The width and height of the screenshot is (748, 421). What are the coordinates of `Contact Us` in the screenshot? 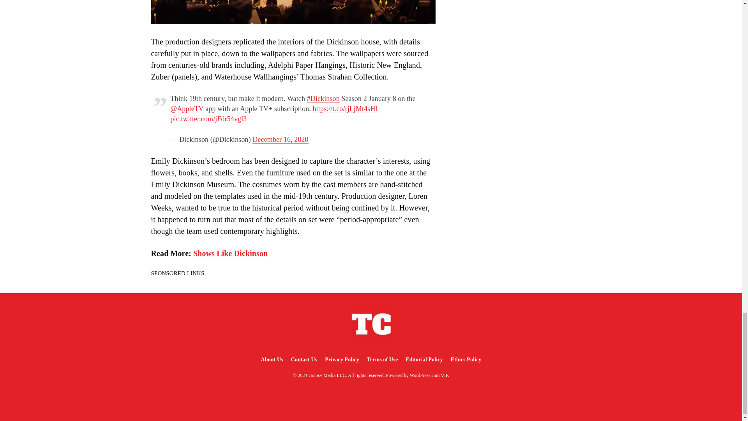 It's located at (304, 359).